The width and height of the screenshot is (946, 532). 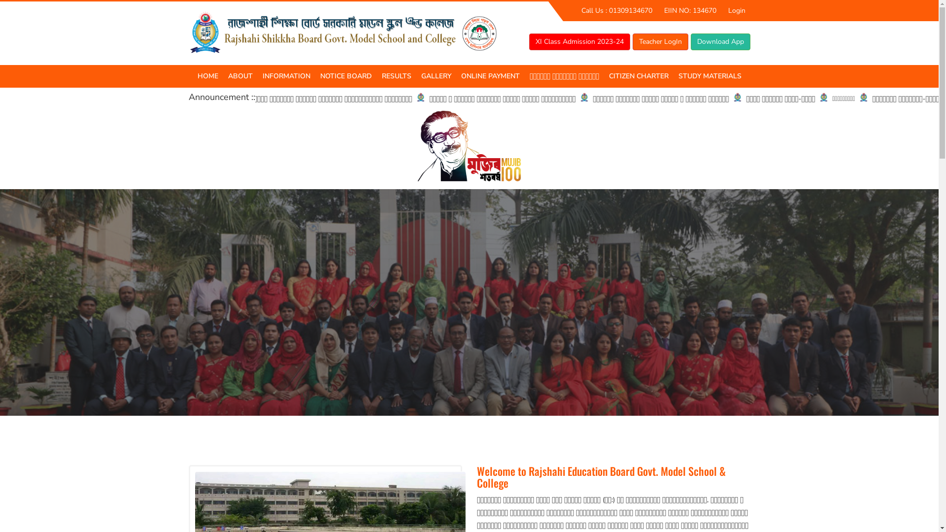 What do you see at coordinates (272, 99) in the screenshot?
I see `AT A GLANCE` at bounding box center [272, 99].